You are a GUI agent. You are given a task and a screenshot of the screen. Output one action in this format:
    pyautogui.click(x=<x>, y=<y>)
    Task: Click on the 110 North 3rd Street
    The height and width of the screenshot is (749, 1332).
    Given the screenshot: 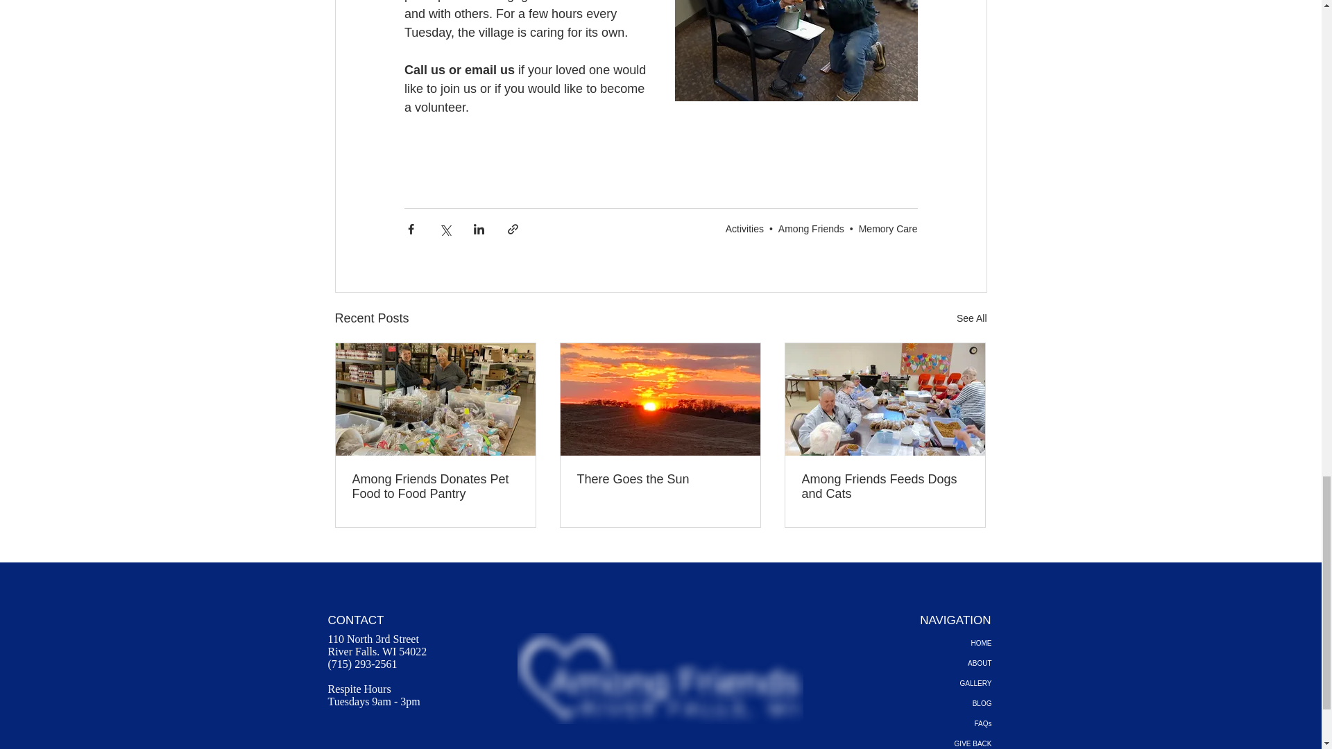 What is the action you would take?
    pyautogui.click(x=373, y=638)
    